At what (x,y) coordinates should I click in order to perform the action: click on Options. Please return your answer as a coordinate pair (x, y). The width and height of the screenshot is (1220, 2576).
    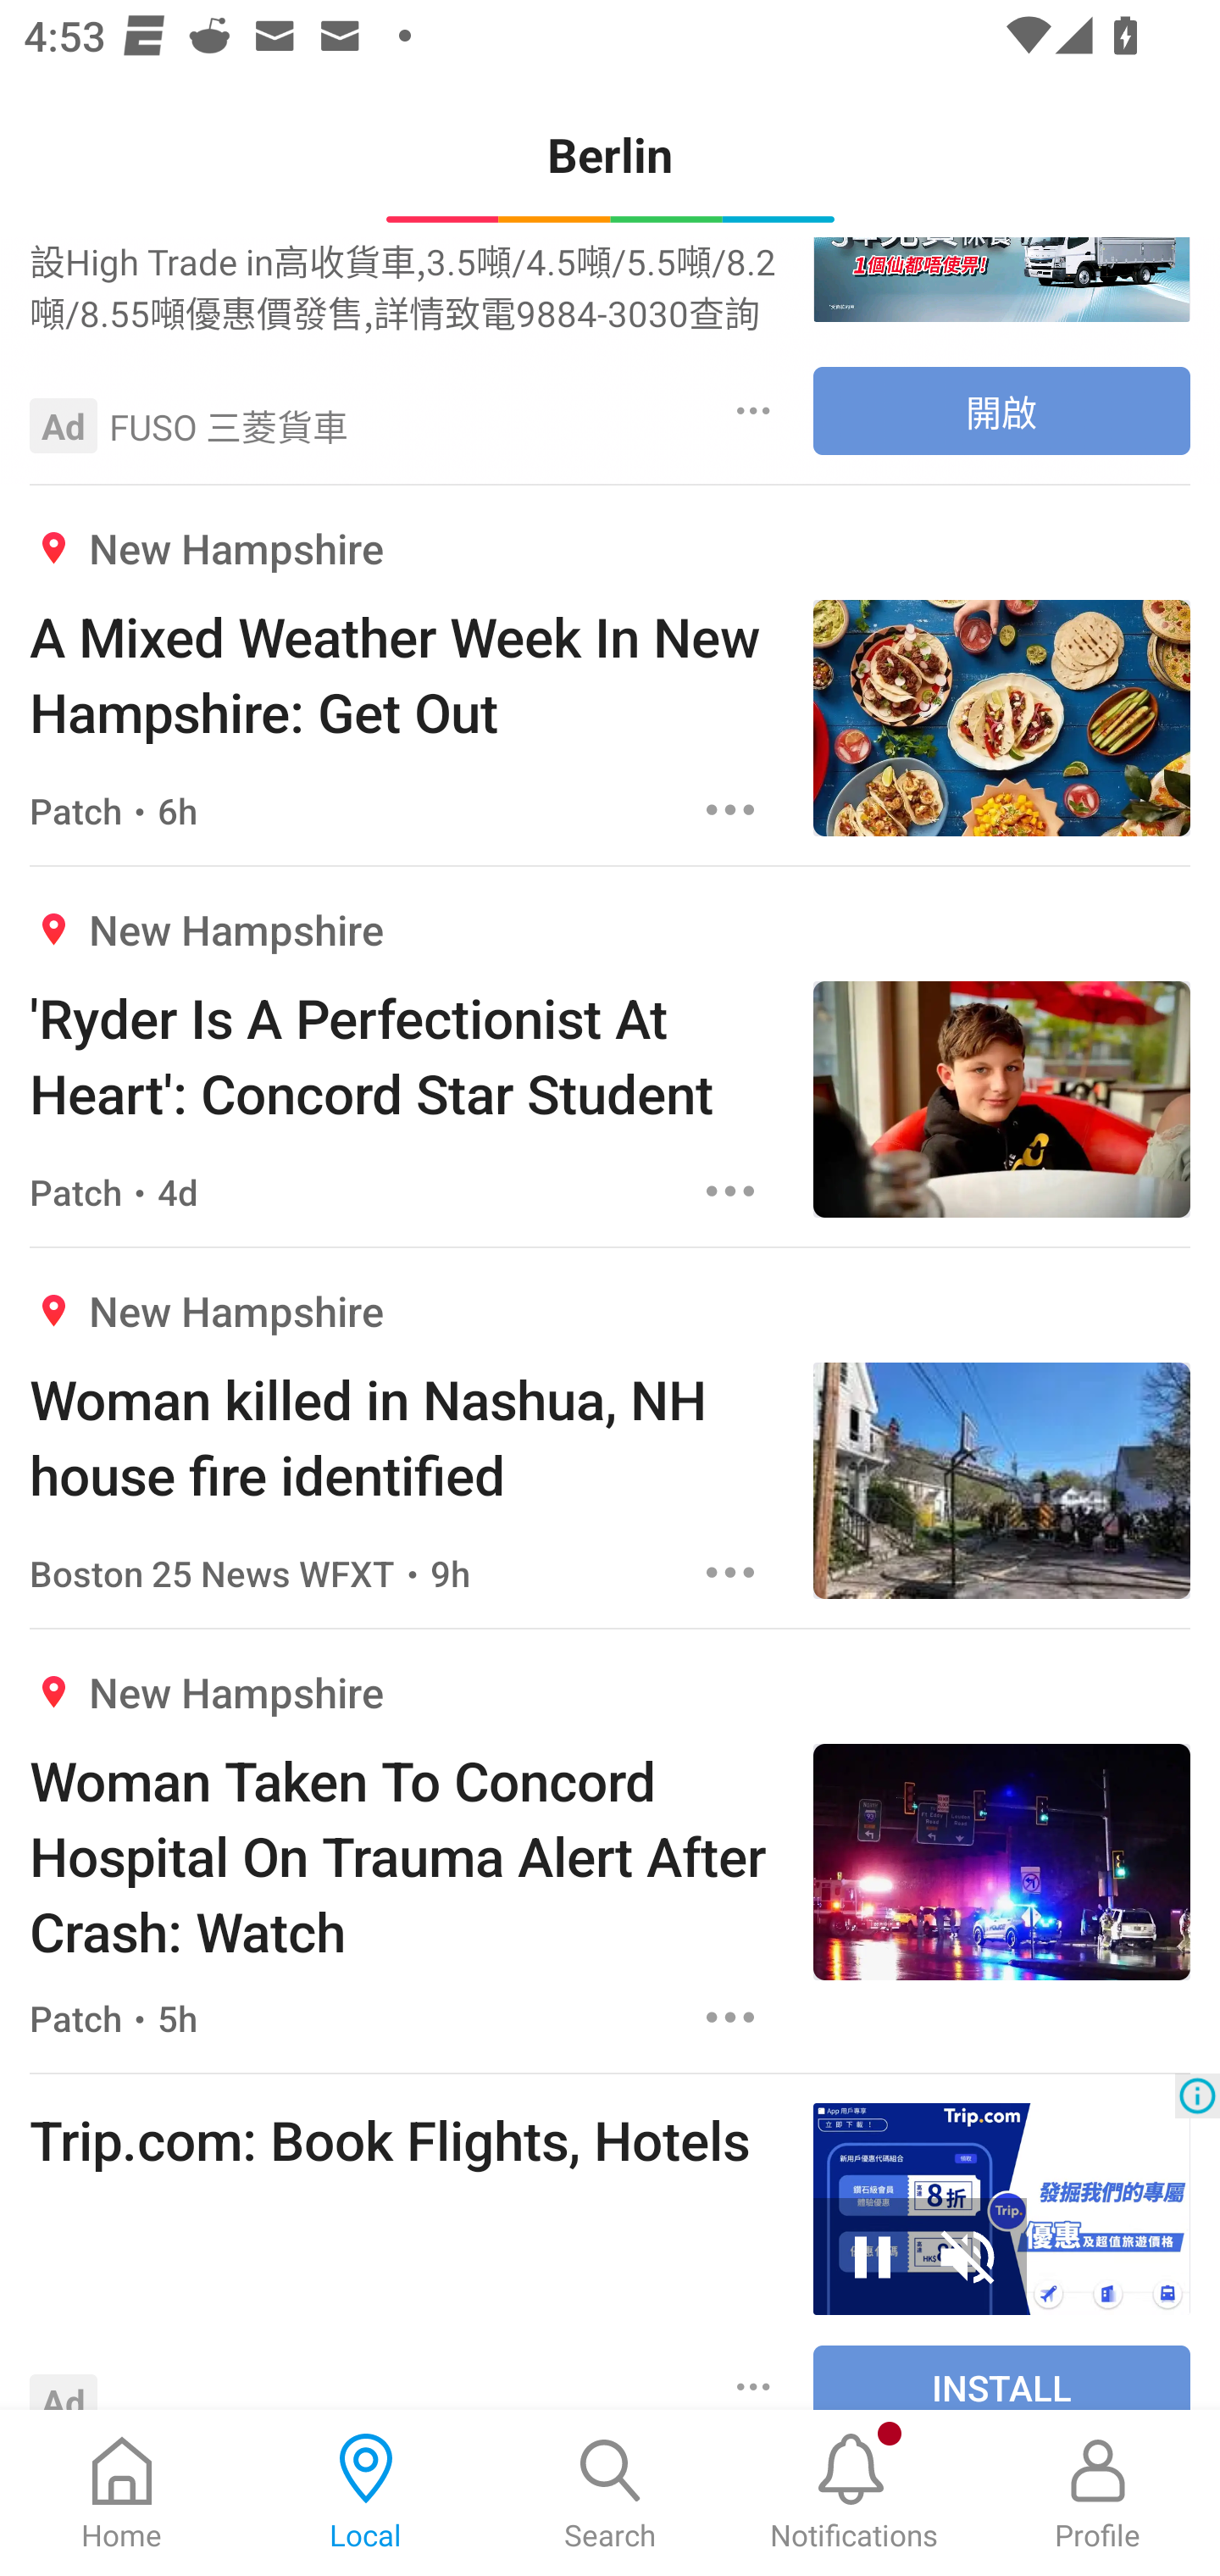
    Looking at the image, I should click on (730, 810).